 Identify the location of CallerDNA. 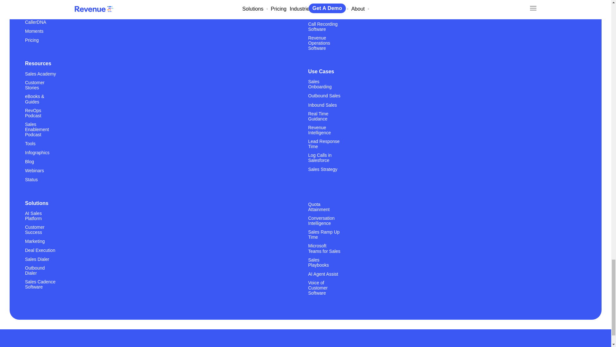
(36, 22).